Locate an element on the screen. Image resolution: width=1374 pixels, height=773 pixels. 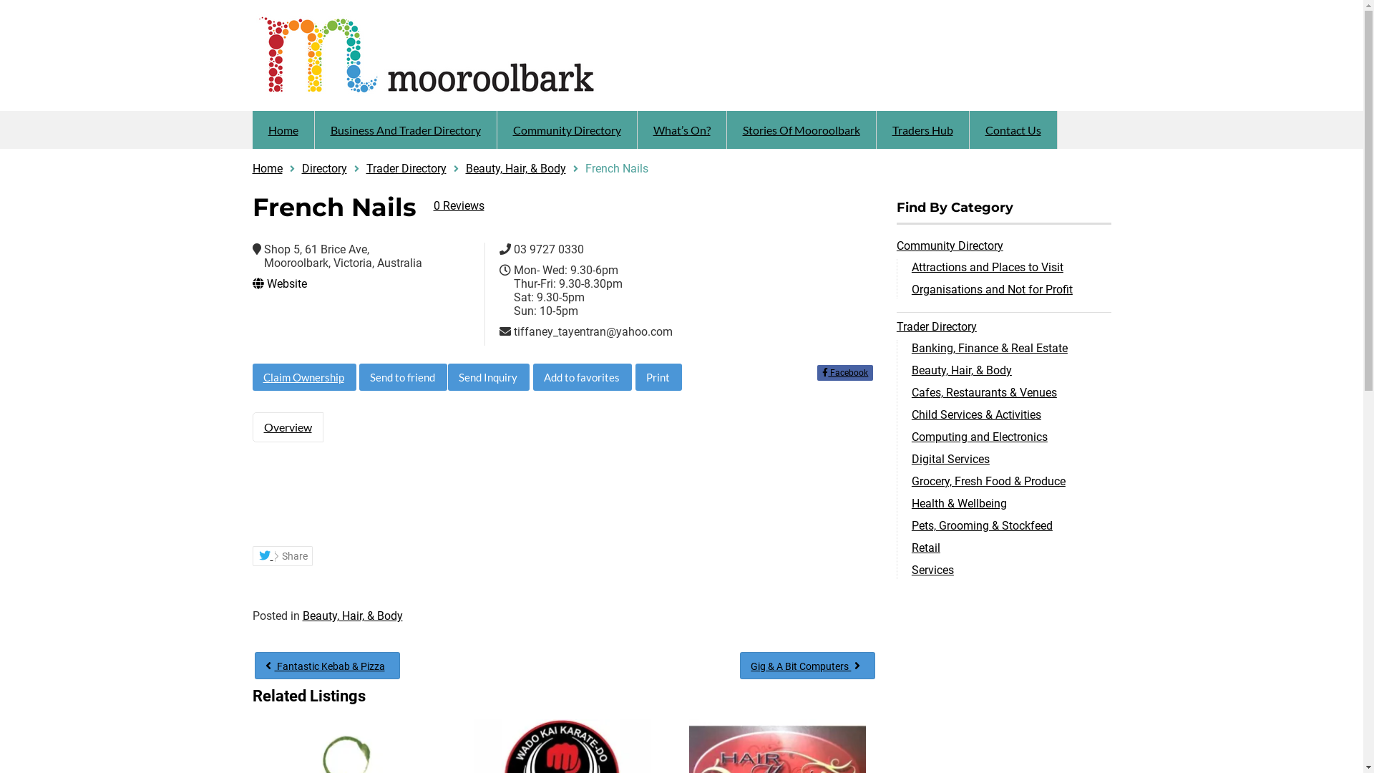
Grocery, Fresh Food & Produce is located at coordinates (989, 481).